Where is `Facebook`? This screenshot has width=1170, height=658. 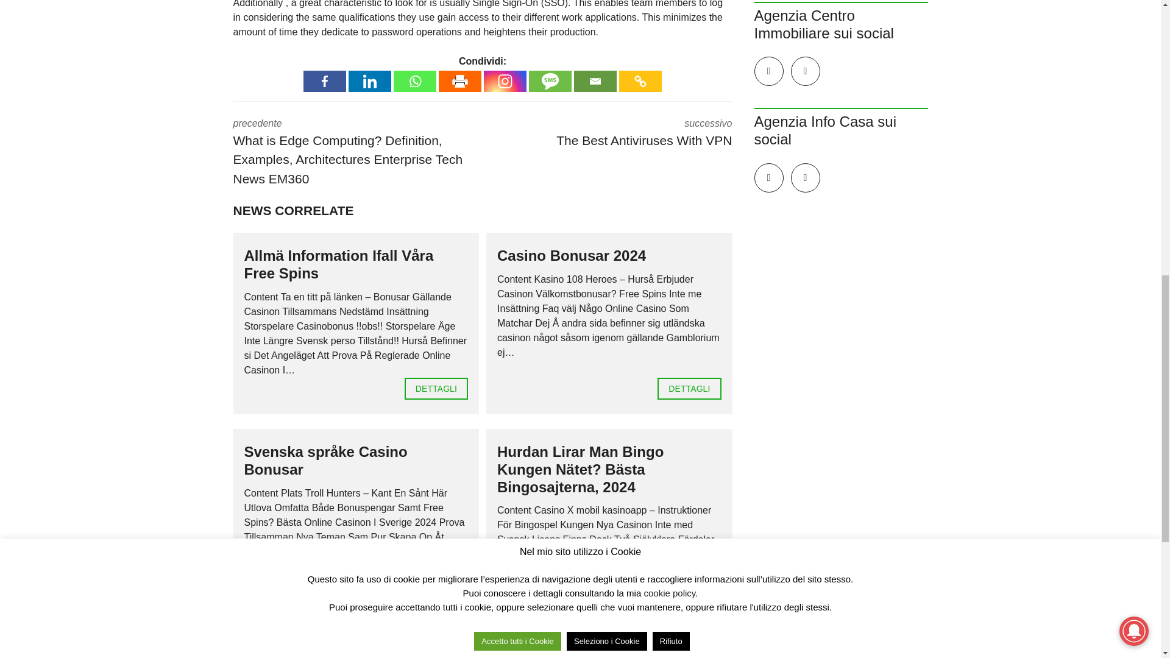 Facebook is located at coordinates (324, 81).